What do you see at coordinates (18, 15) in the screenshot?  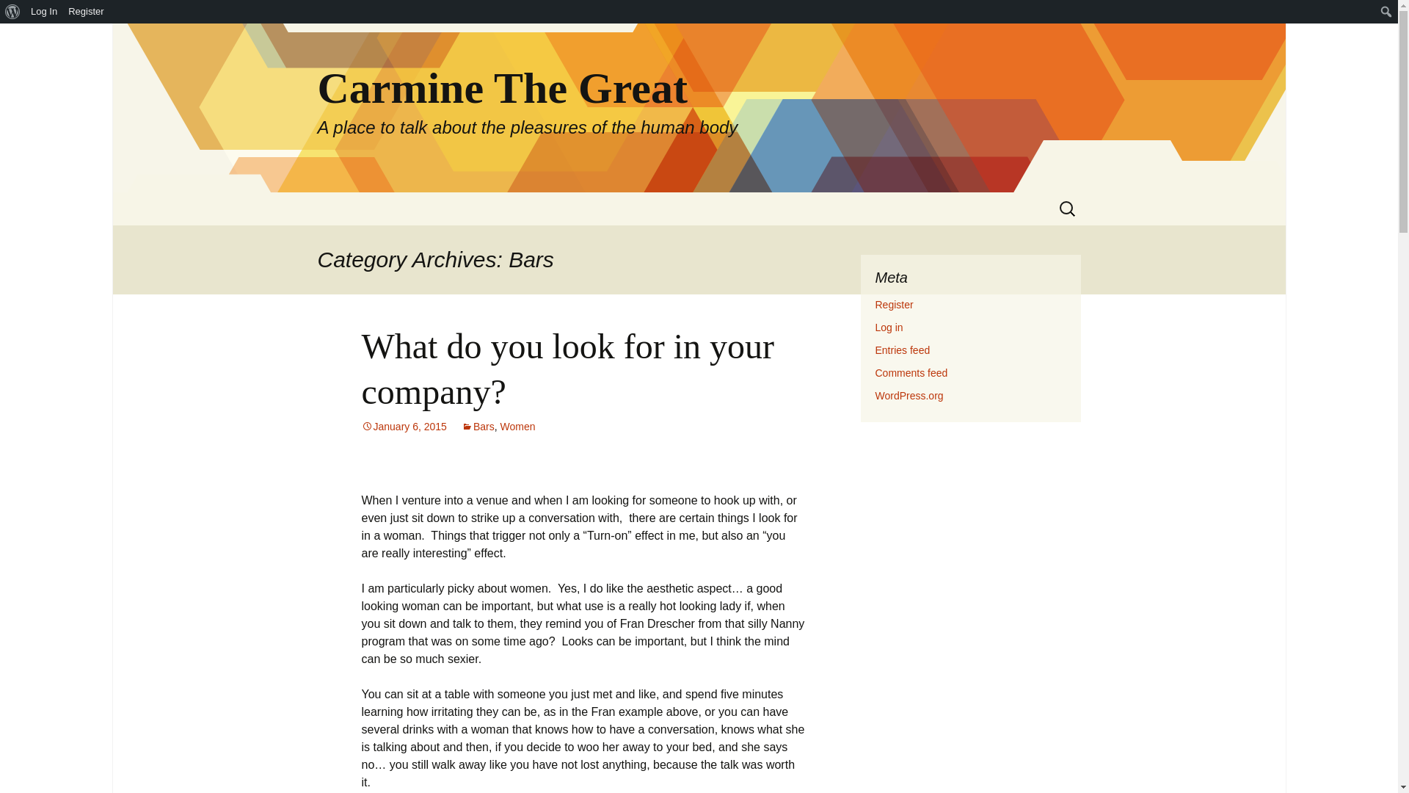 I see `Search` at bounding box center [18, 15].